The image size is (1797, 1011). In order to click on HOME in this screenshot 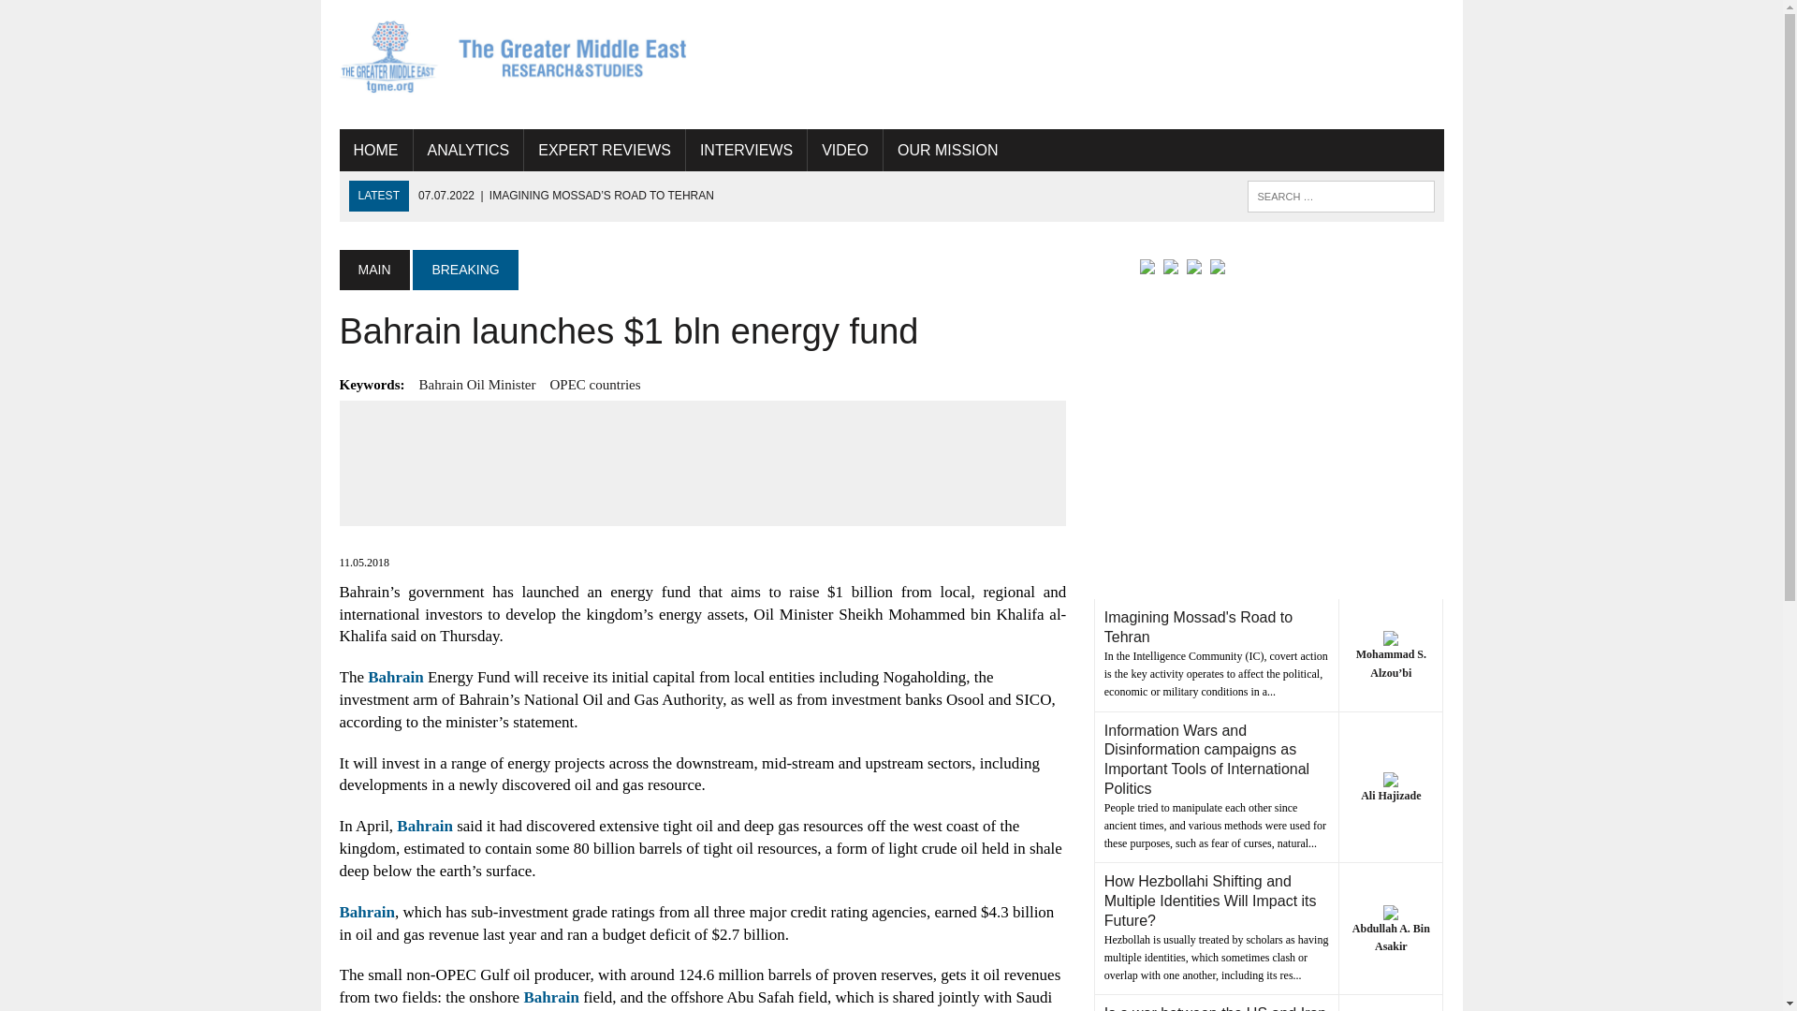, I will do `click(374, 150)`.